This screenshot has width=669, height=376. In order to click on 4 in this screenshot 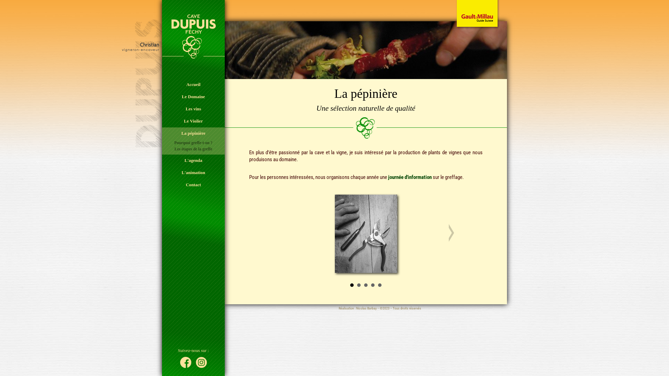, I will do `click(373, 285)`.